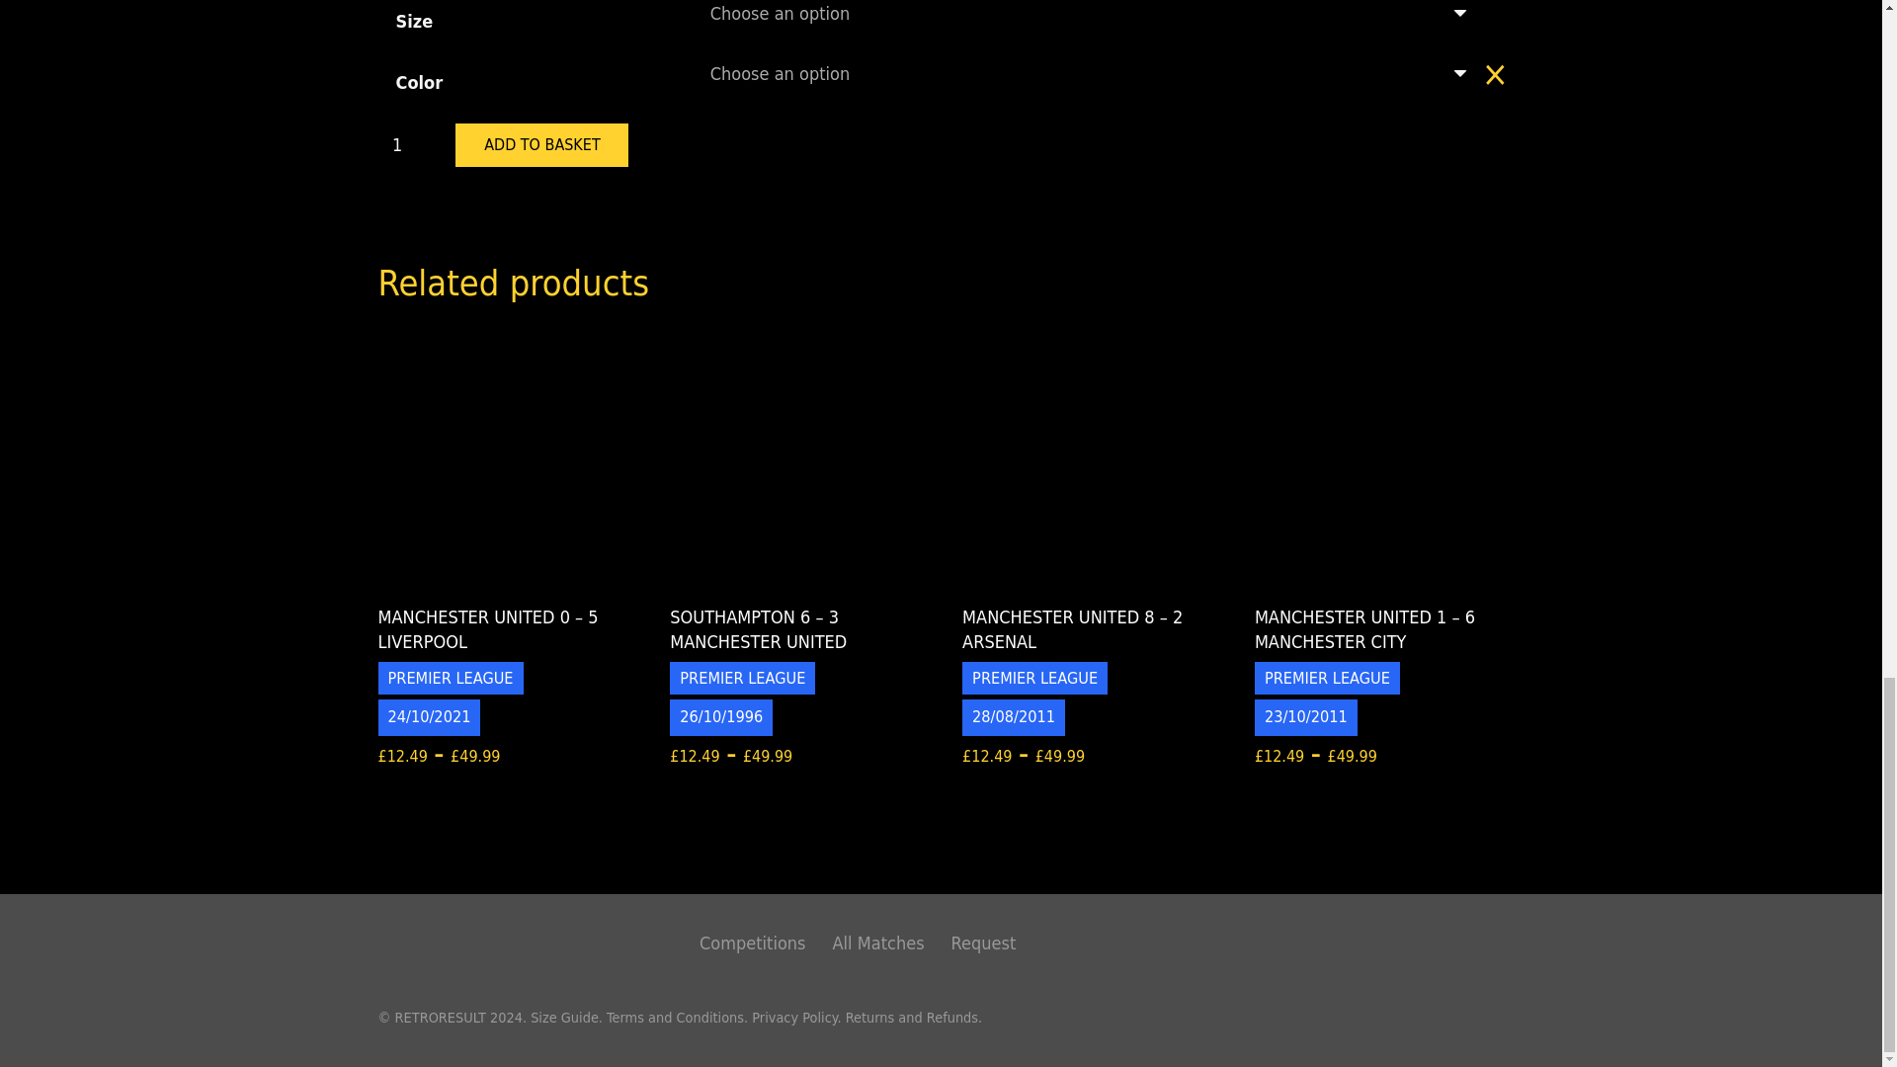  I want to click on PREMIER LEAGUE, so click(451, 678).